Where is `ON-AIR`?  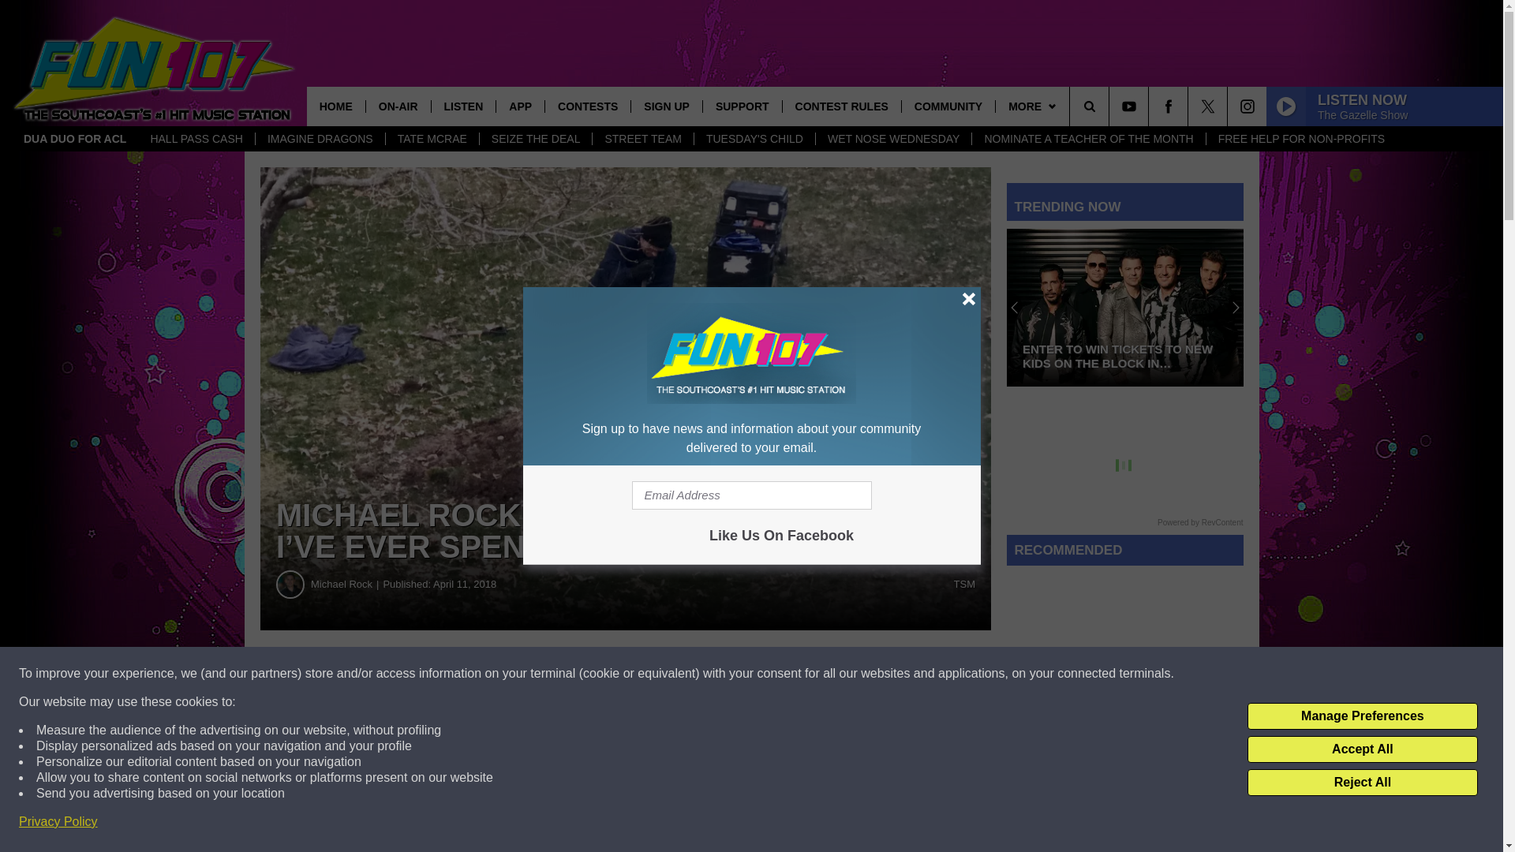
ON-AIR is located at coordinates (398, 106).